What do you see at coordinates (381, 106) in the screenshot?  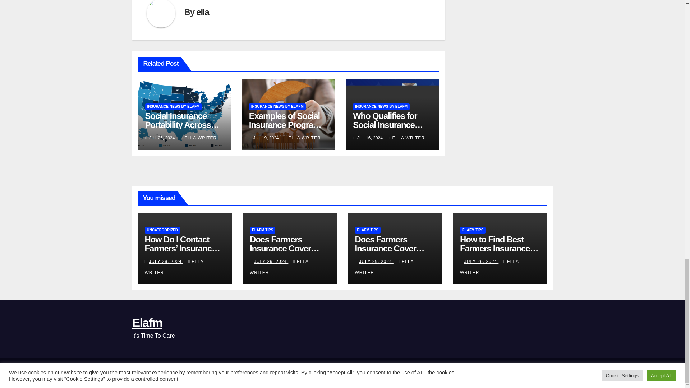 I see `INSURANCE NEWS BY ELAFM` at bounding box center [381, 106].